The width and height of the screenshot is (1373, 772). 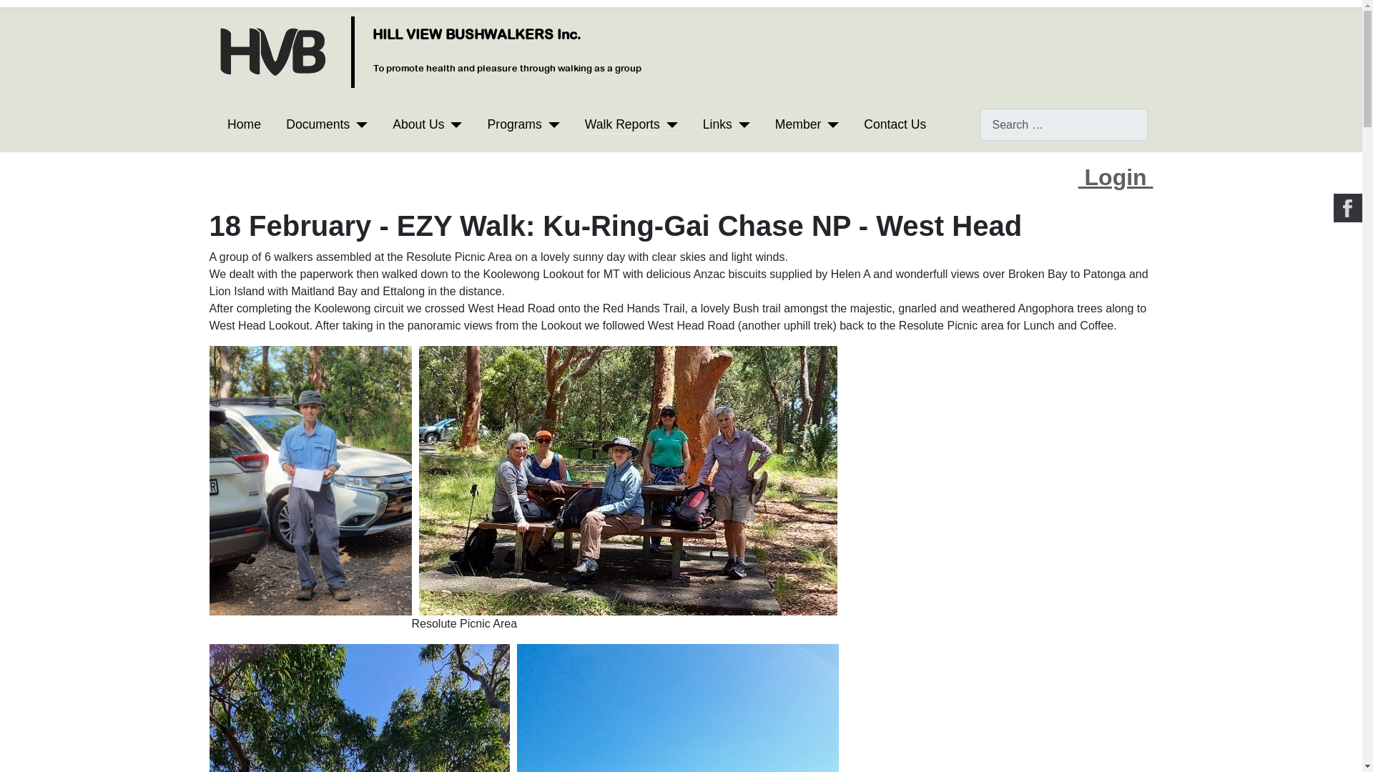 I want to click on About Us, so click(x=418, y=124).